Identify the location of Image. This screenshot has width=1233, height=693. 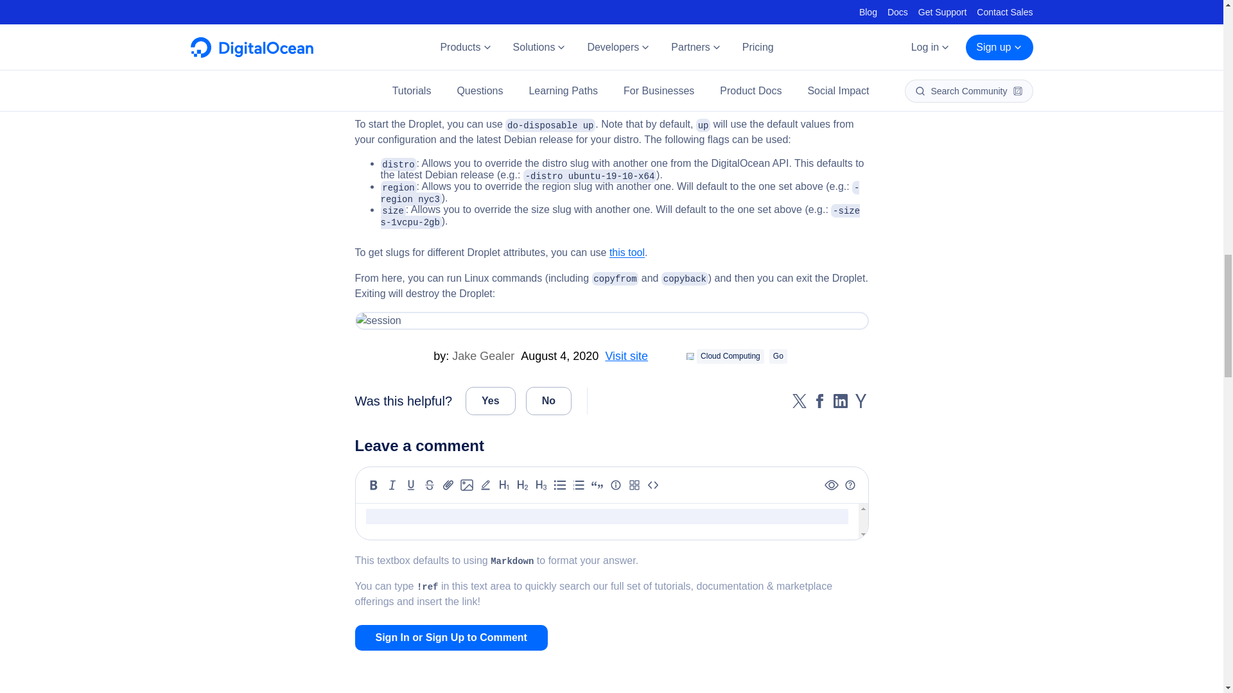
(466, 485).